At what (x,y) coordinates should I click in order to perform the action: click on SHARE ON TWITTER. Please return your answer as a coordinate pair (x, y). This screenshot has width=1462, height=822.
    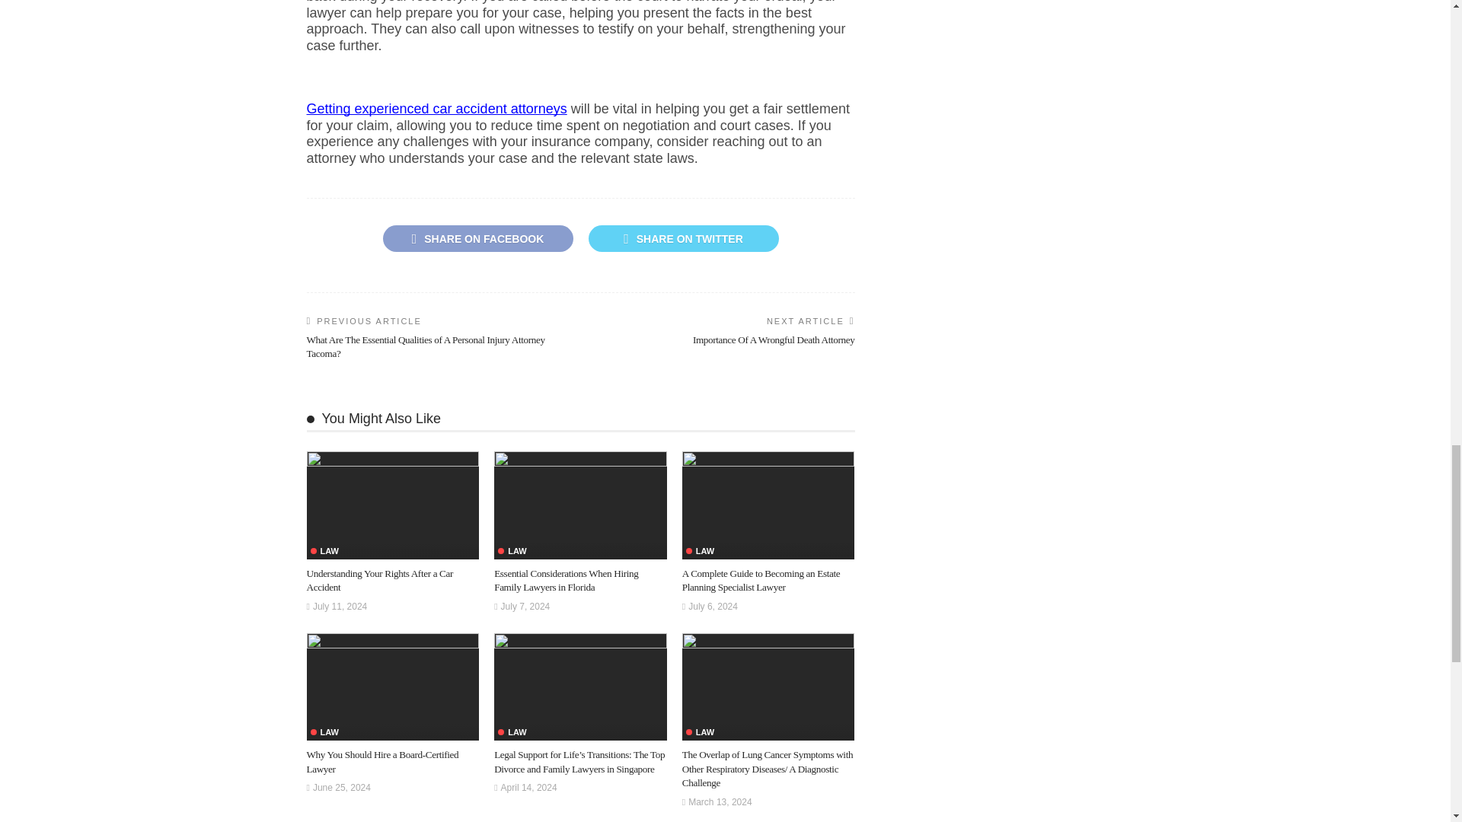
    Looking at the image, I should click on (682, 237).